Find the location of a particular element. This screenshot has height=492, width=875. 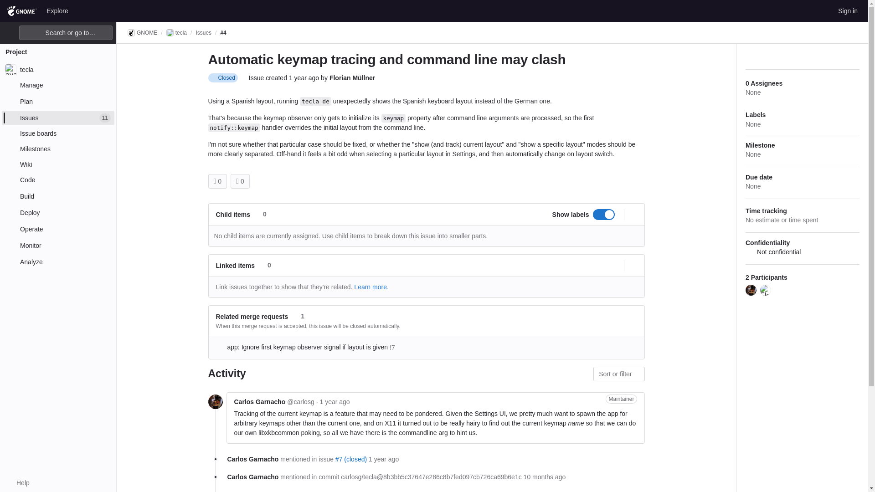

thumbs up sign is located at coordinates (215, 181).